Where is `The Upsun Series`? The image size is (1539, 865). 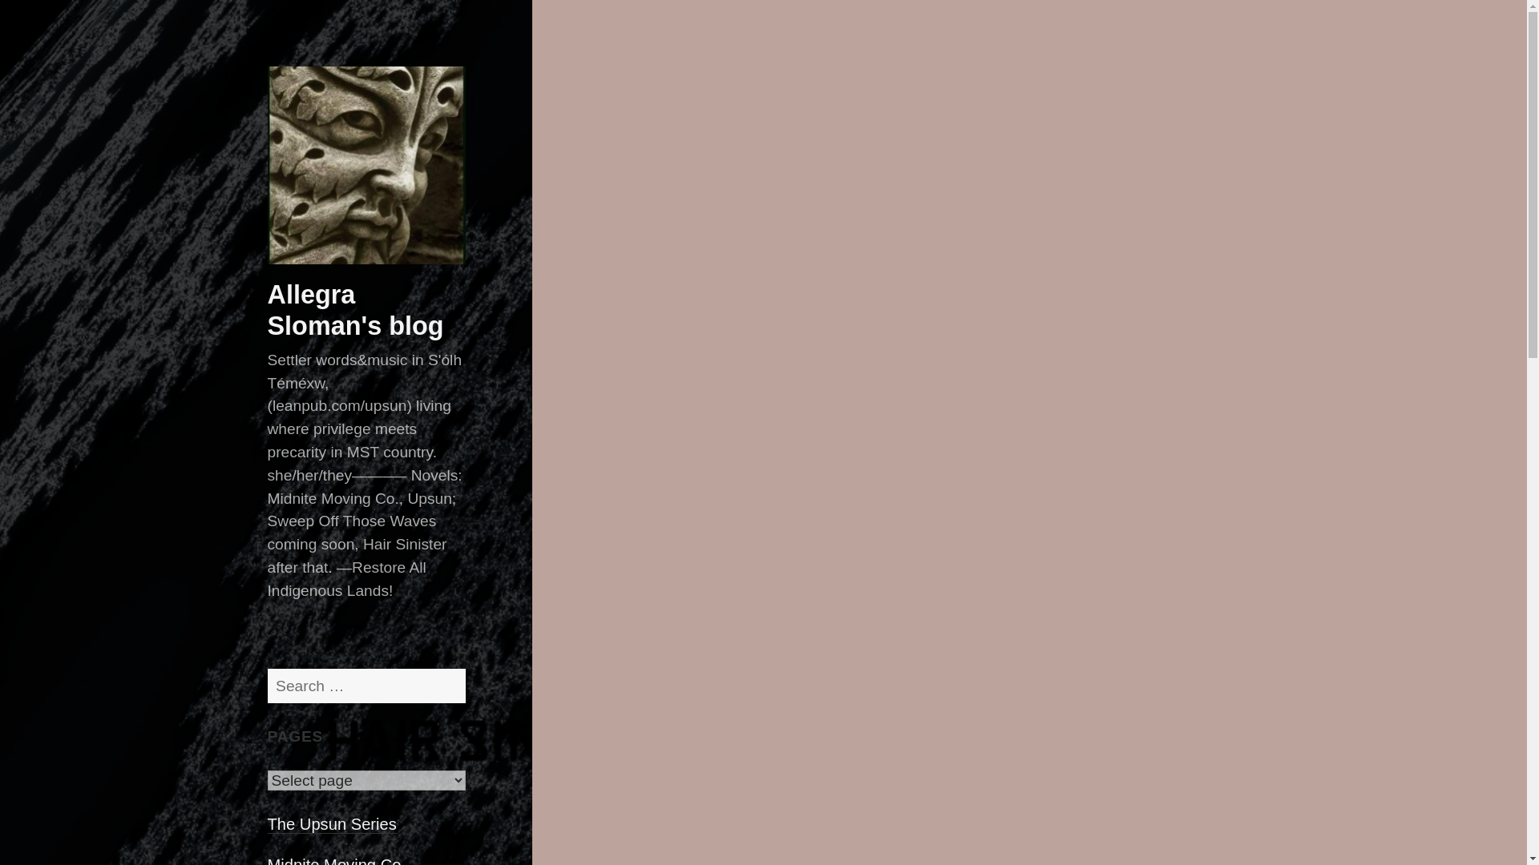
The Upsun Series is located at coordinates (332, 825).